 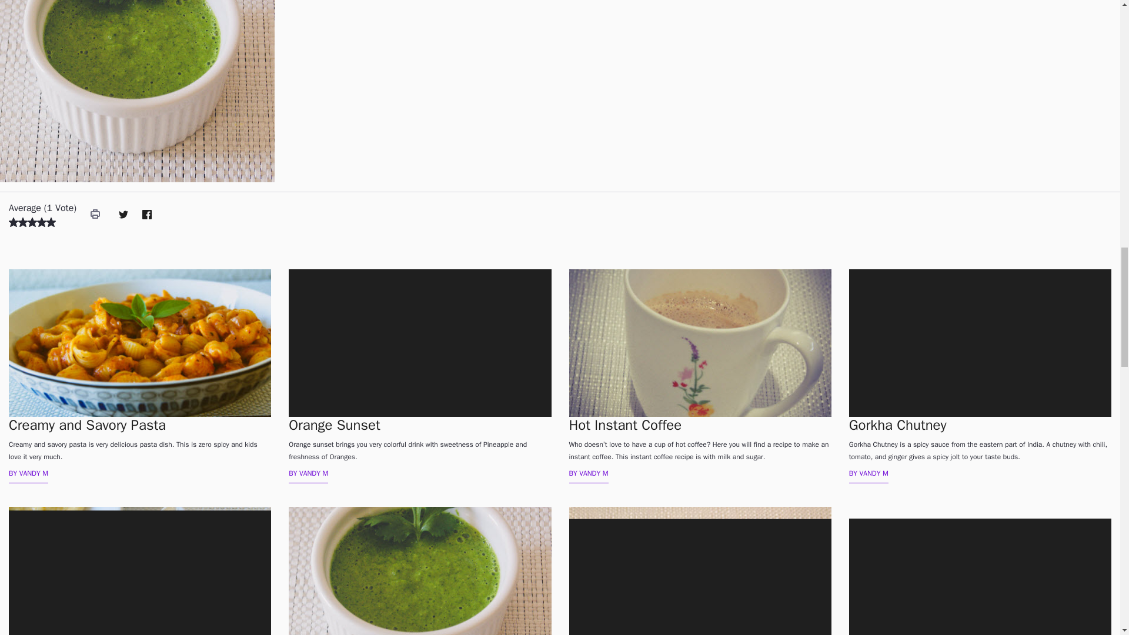 I want to click on The average rating is 5 stars out of 5., so click(x=13, y=222).